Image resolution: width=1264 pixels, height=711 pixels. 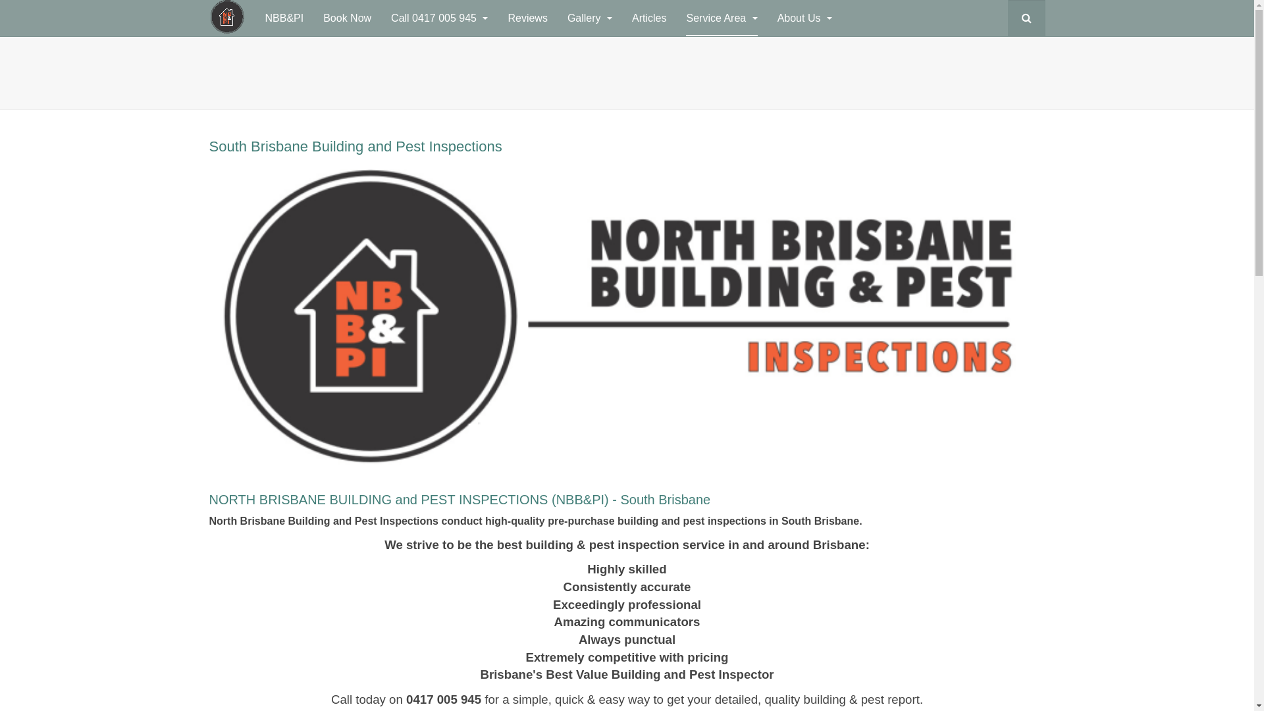 I want to click on Brisbane Building and Pest Inspections, so click(x=0, y=72).